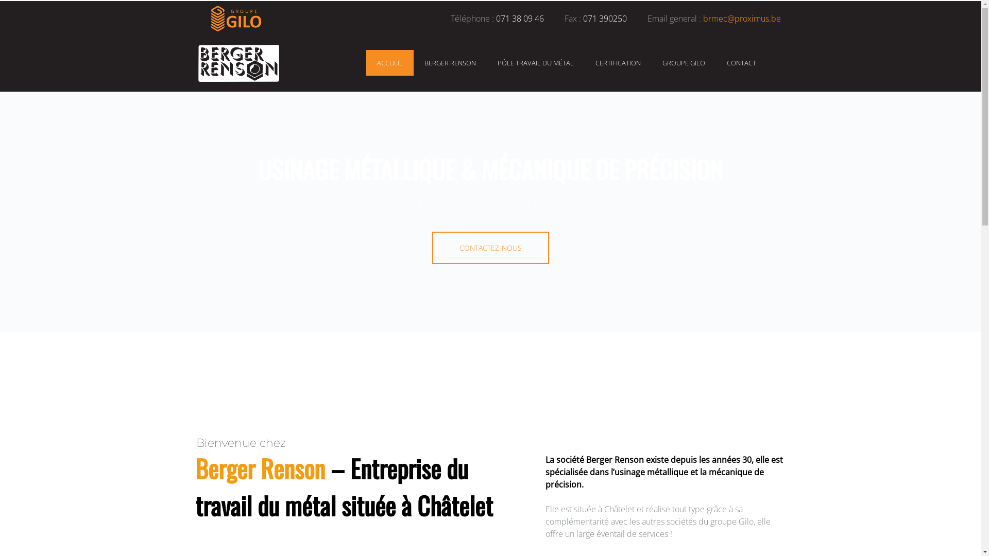 This screenshot has height=556, width=989. Describe the element at coordinates (490, 248) in the screenshot. I see `CONTACTEZ-NOUS` at that location.